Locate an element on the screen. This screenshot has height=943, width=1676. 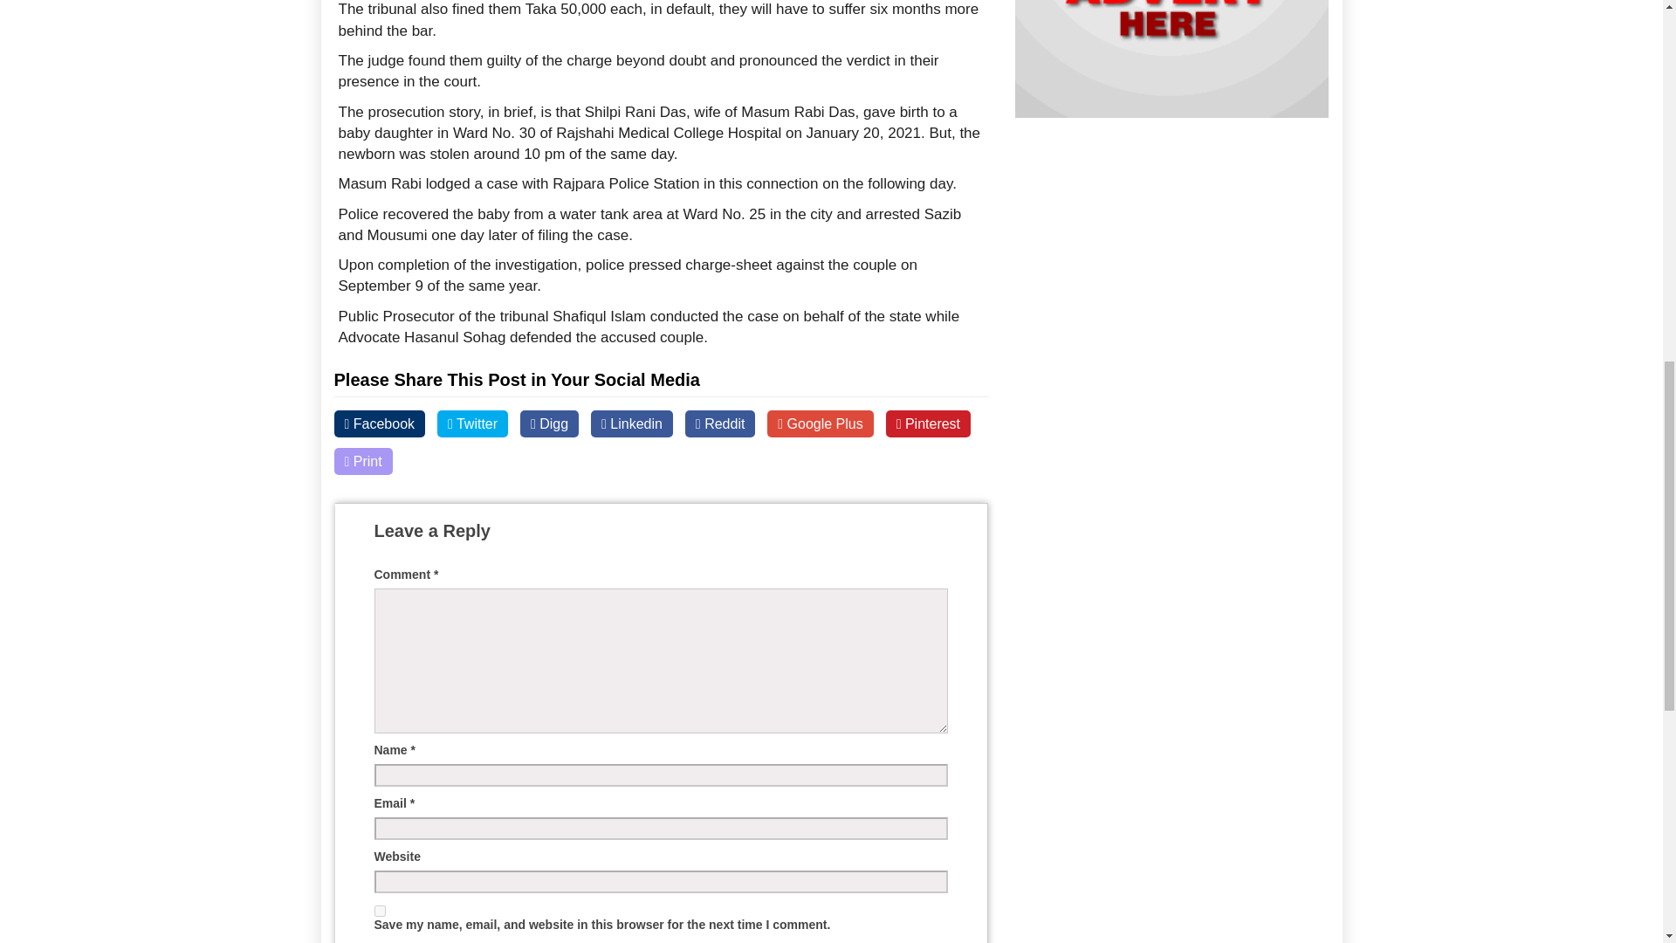
Linkedin is located at coordinates (632, 423).